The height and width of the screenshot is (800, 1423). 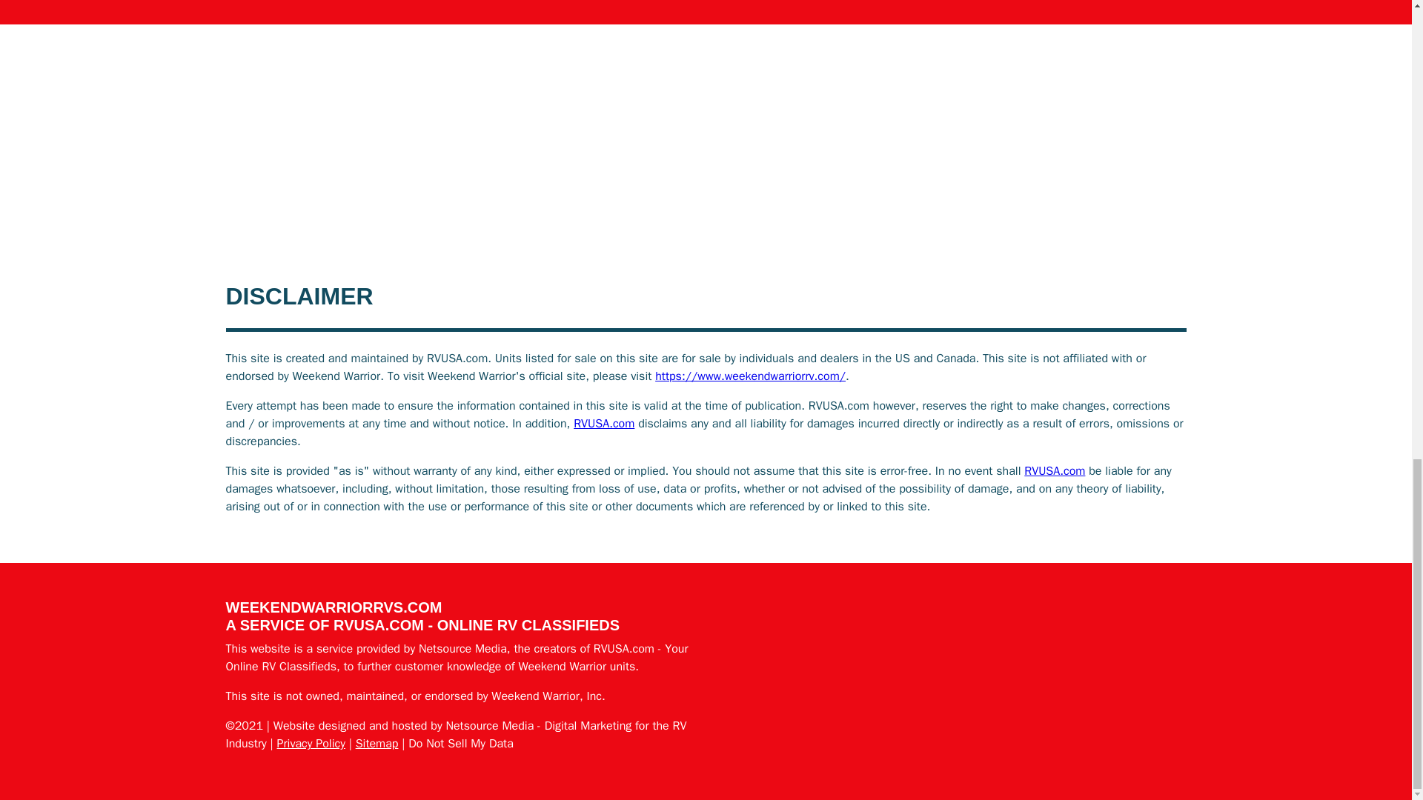 I want to click on Do Not Sell My Data, so click(x=461, y=744).